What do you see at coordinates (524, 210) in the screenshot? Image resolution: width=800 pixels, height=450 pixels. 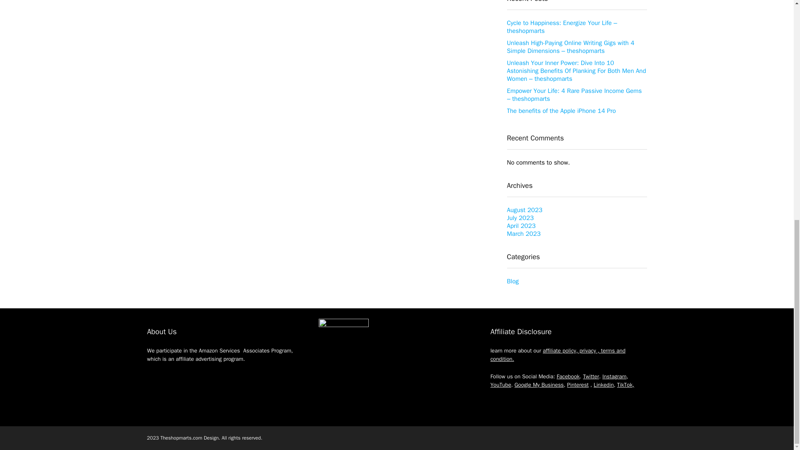 I see `August 2023` at bounding box center [524, 210].